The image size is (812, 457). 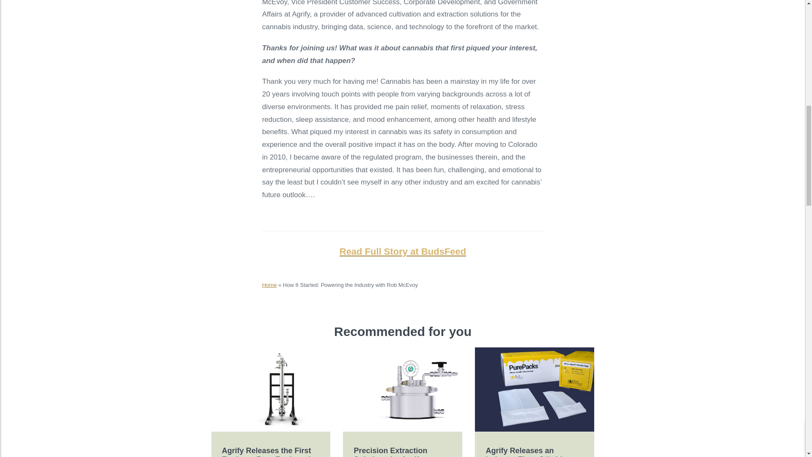 What do you see at coordinates (269, 285) in the screenshot?
I see `Home` at bounding box center [269, 285].